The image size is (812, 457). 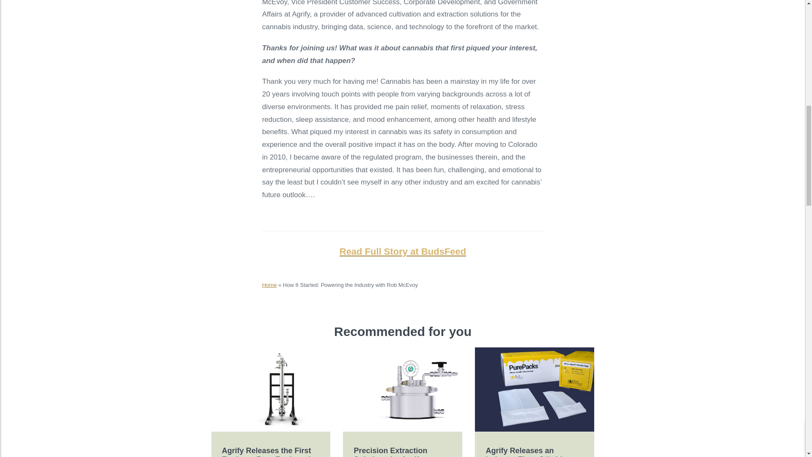 What do you see at coordinates (269, 285) in the screenshot?
I see `Home` at bounding box center [269, 285].